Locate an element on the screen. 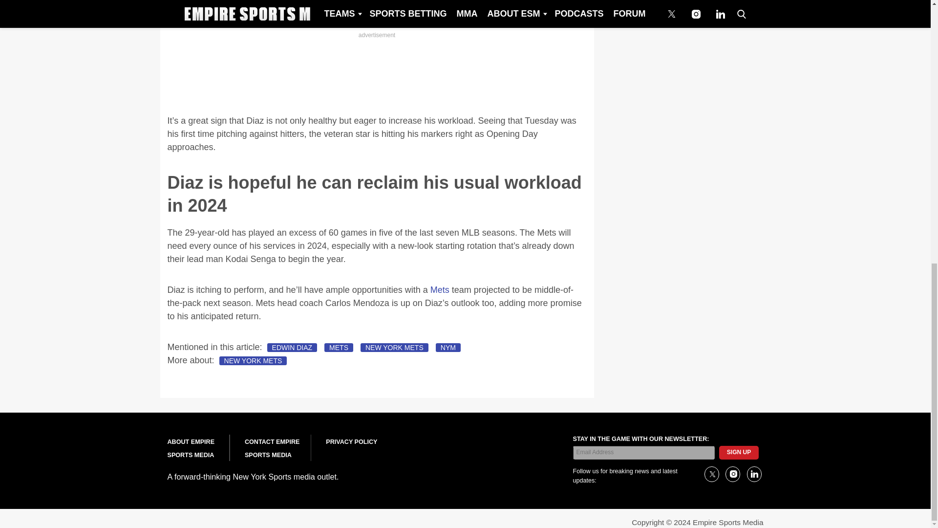 This screenshot has height=528, width=938. NEW YORK METS is located at coordinates (394, 348).